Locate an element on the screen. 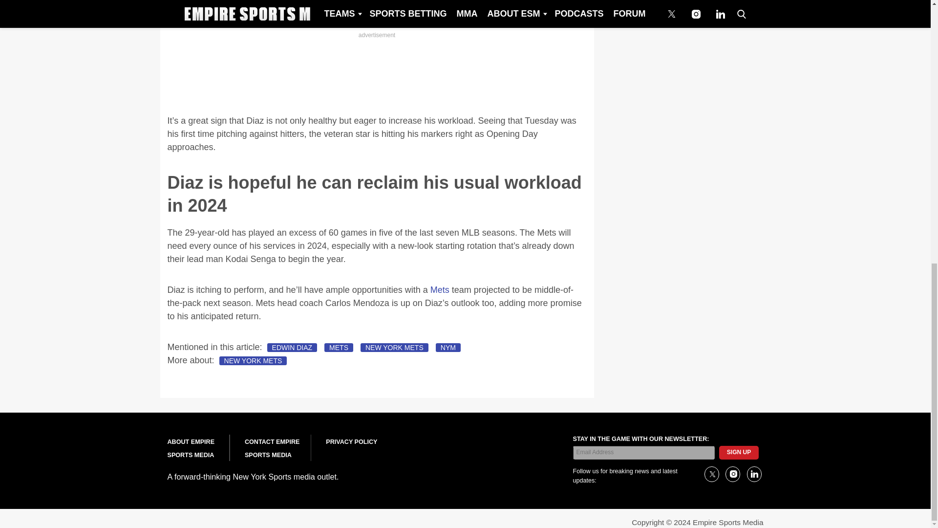 This screenshot has height=528, width=938. NEW YORK METS is located at coordinates (394, 348).